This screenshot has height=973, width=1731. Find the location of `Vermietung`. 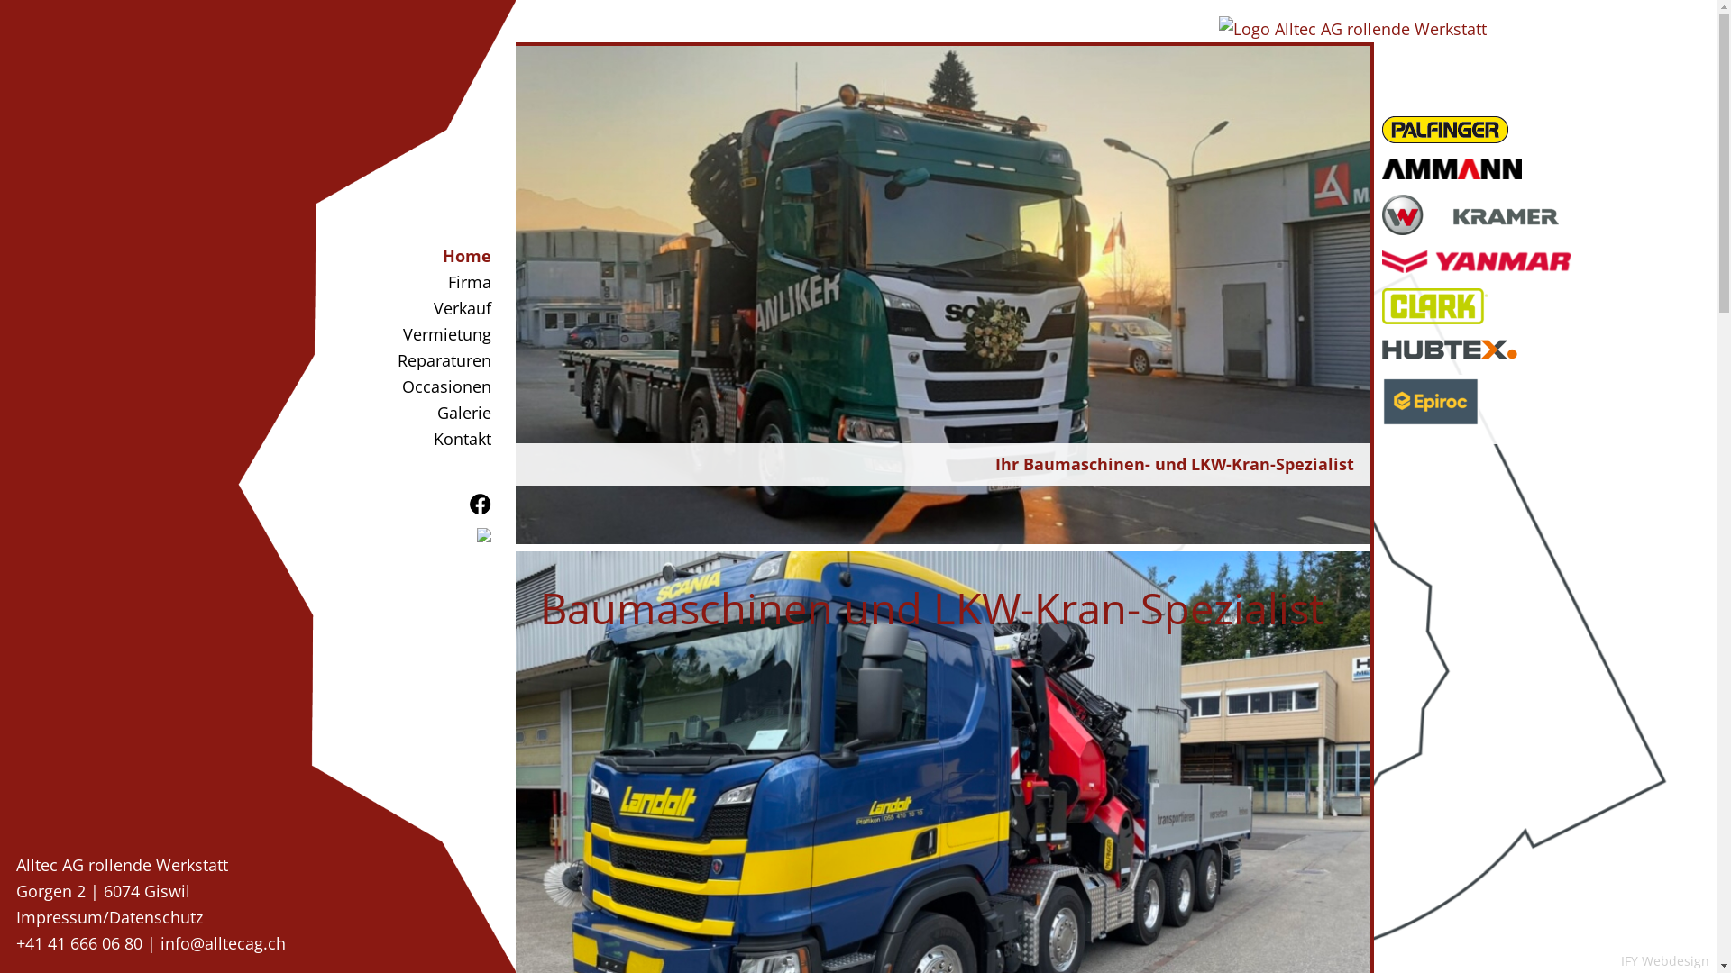

Vermietung is located at coordinates (444, 335).